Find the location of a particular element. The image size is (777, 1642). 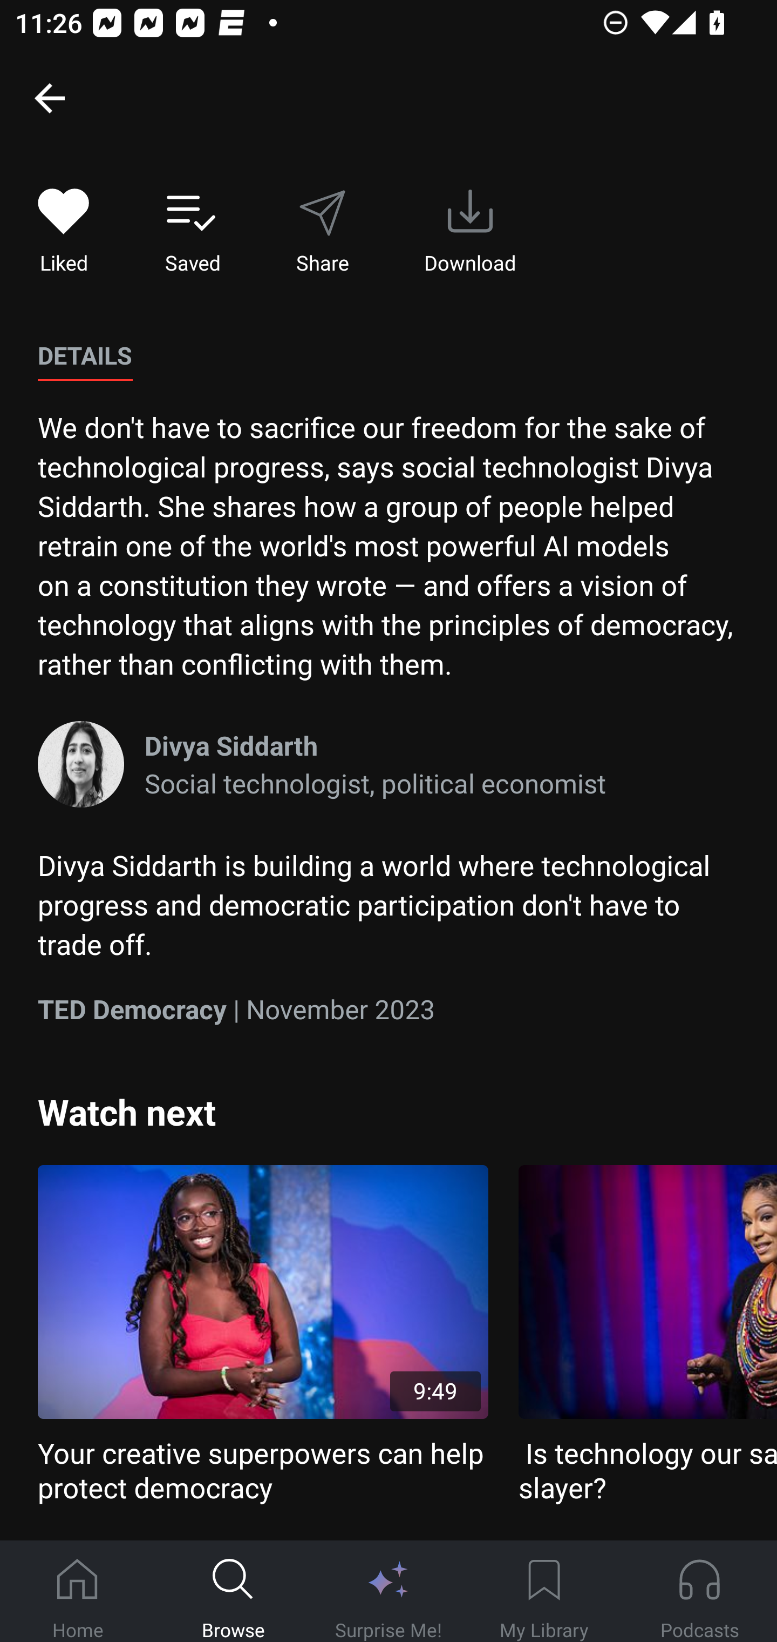

Podcasts is located at coordinates (699, 1592).